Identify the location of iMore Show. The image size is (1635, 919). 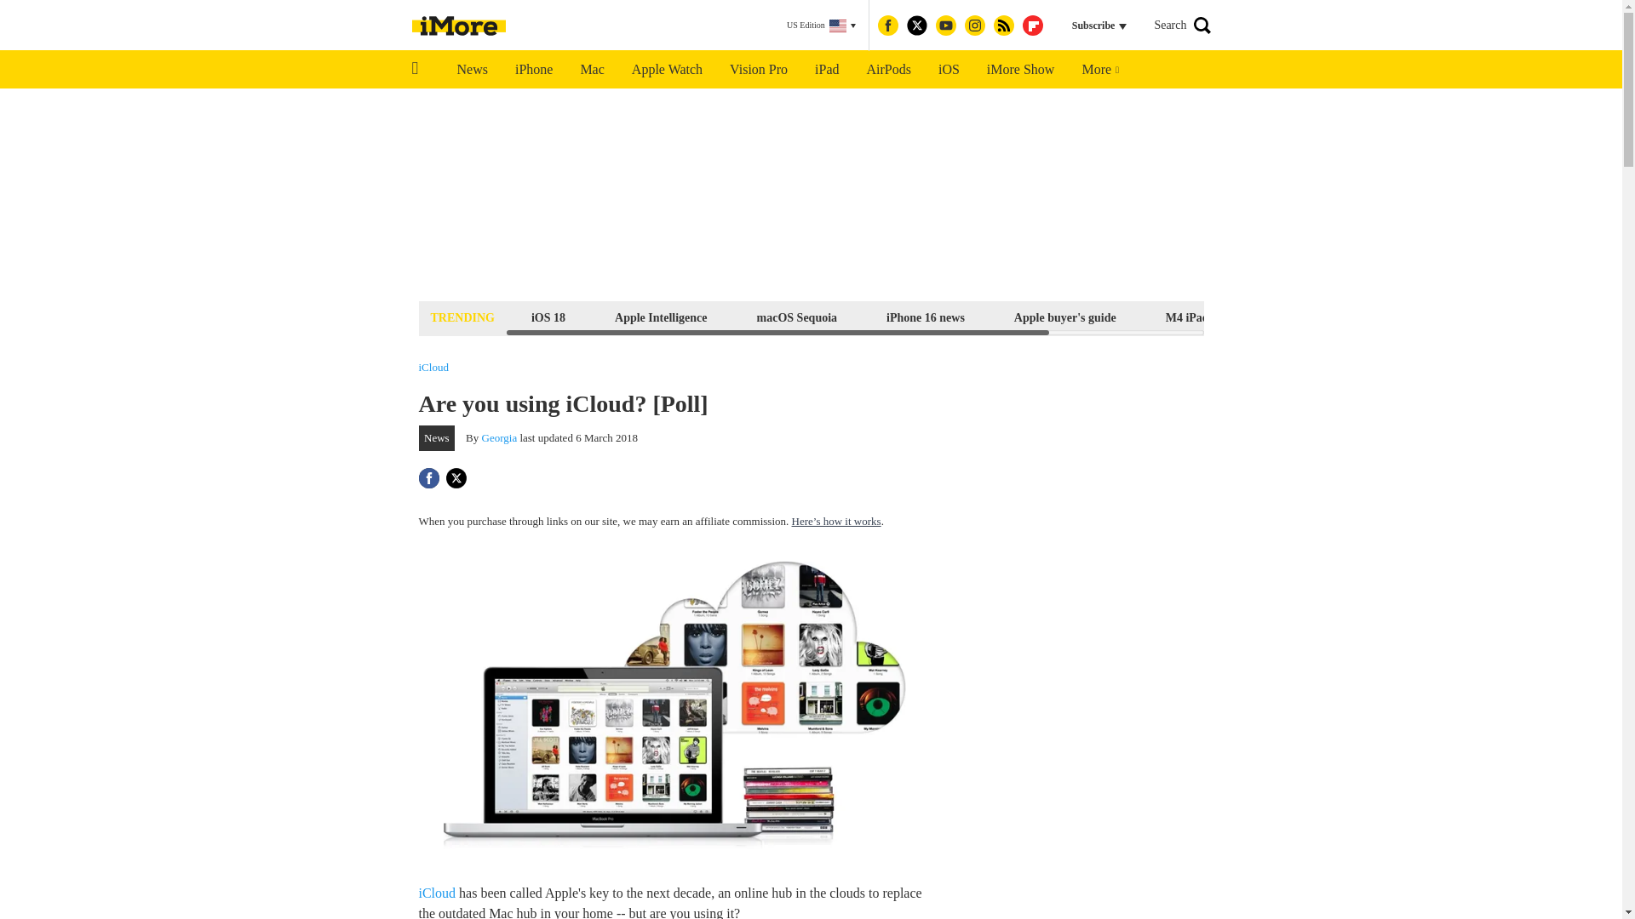
(1020, 70).